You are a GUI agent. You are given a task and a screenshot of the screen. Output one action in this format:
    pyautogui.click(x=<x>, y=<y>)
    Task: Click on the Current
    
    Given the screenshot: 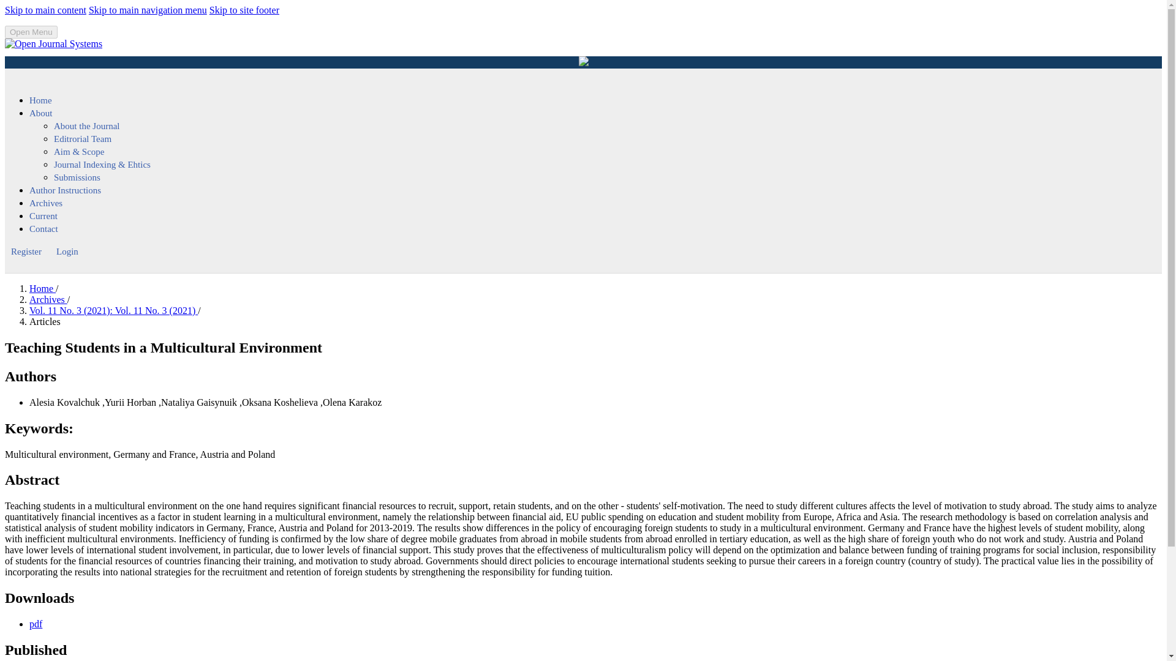 What is the action you would take?
    pyautogui.click(x=43, y=216)
    